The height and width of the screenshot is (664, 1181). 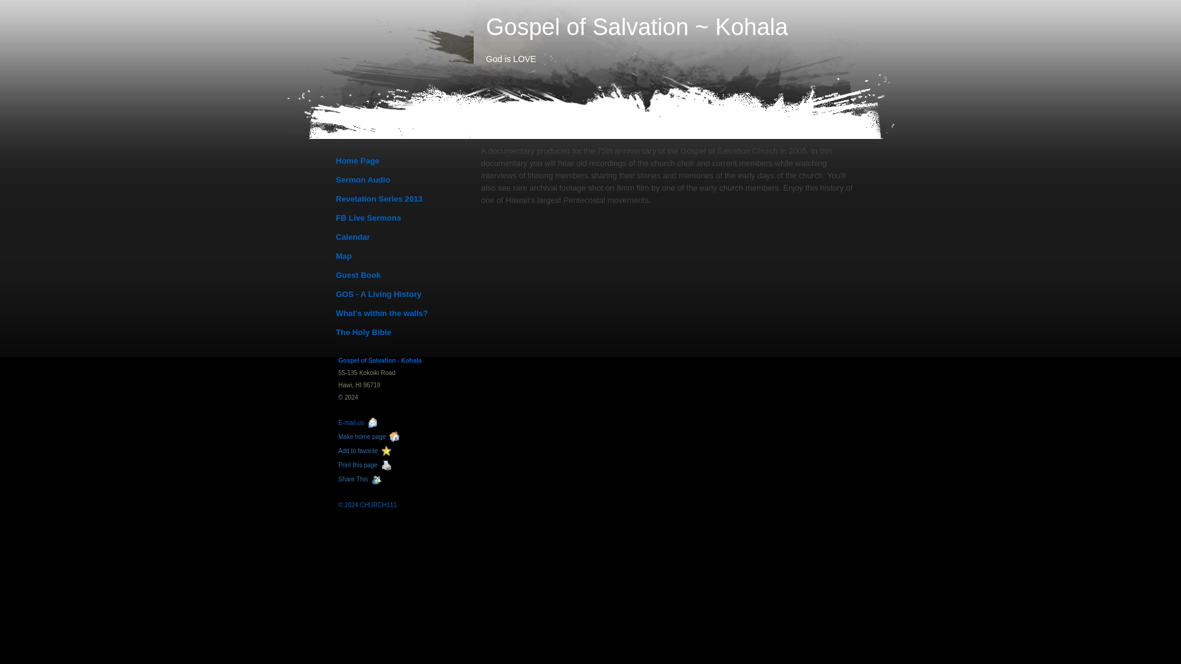 What do you see at coordinates (400, 256) in the screenshot?
I see `Map` at bounding box center [400, 256].